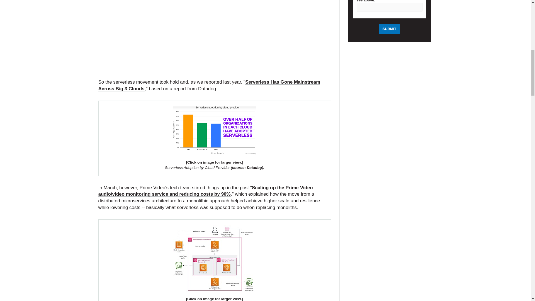 The image size is (535, 301). Describe the element at coordinates (390, 269) in the screenshot. I see `3rd party ad content` at that location.